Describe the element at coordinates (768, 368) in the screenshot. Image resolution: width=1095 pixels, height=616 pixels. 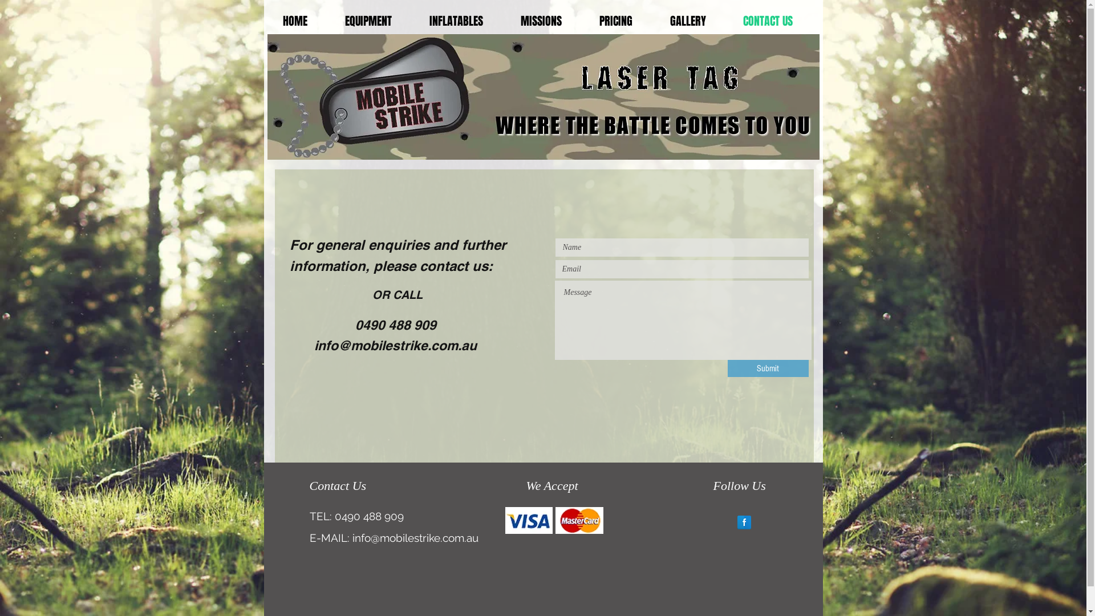
I see `Submit` at that location.